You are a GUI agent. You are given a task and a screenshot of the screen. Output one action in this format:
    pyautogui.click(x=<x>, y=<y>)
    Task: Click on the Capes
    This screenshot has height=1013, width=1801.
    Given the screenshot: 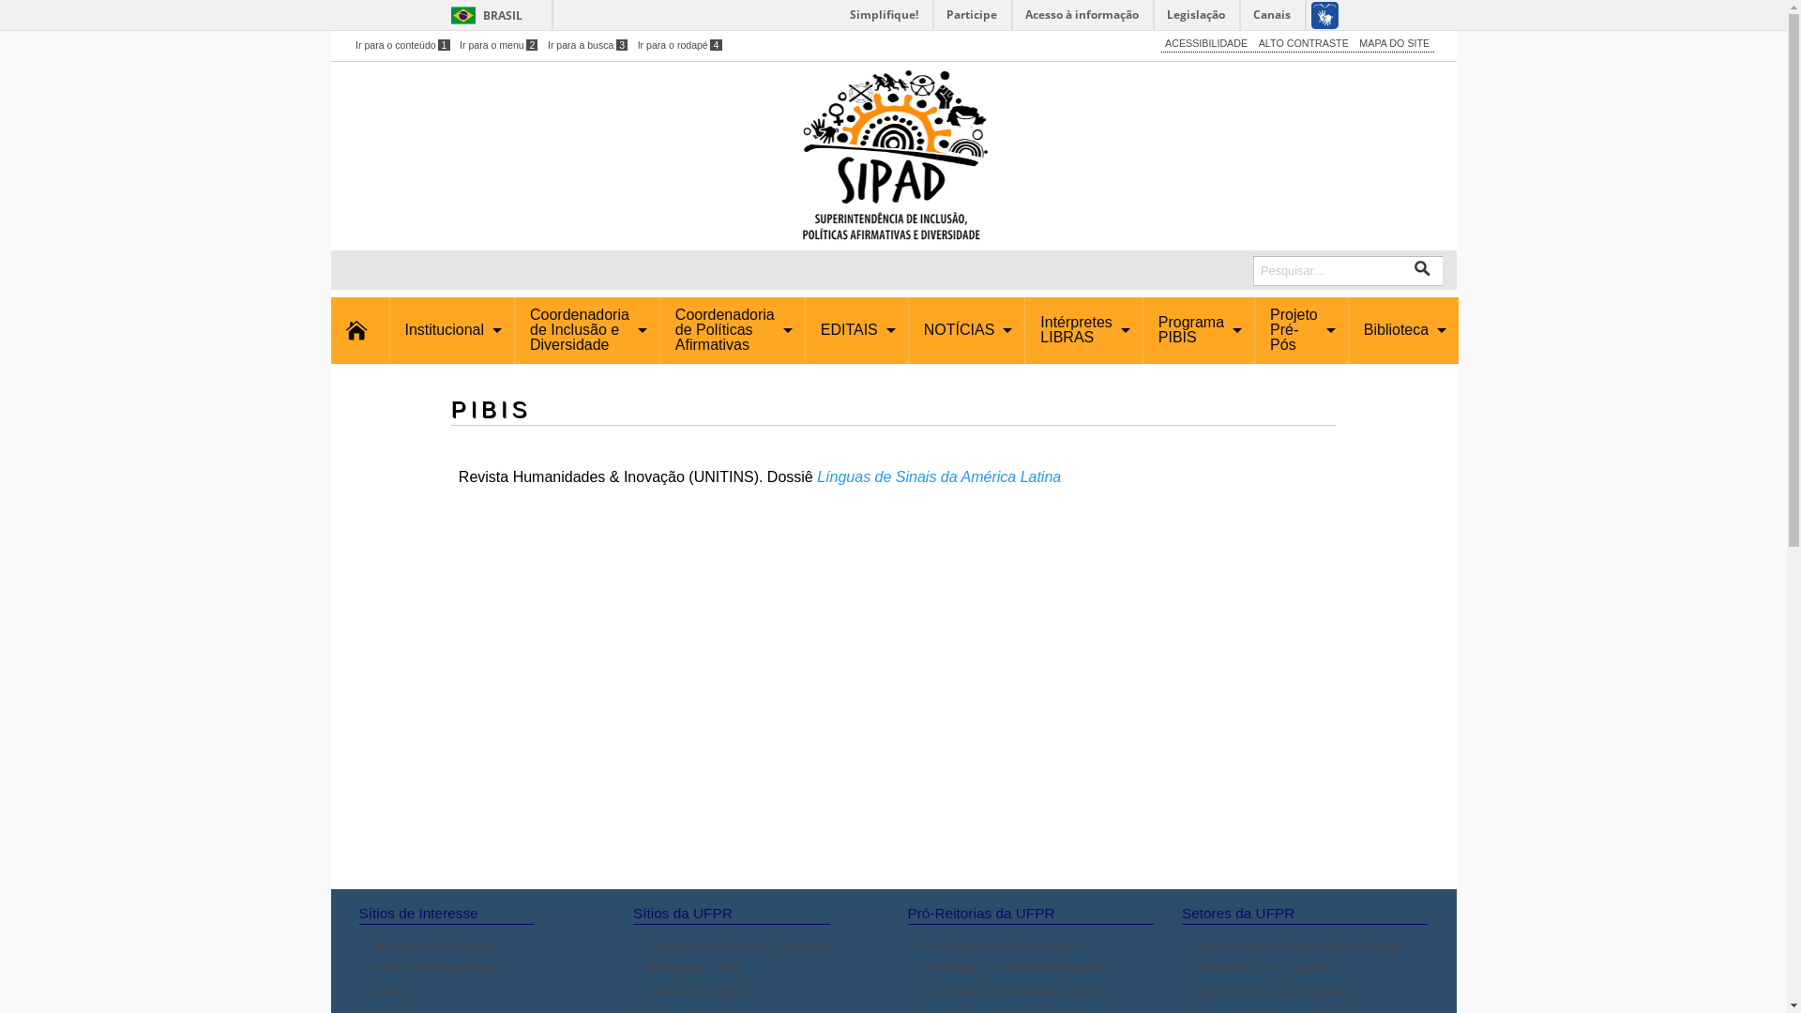 What is the action you would take?
    pyautogui.click(x=451, y=990)
    